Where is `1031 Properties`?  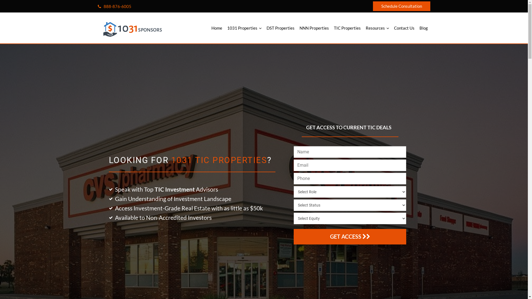
1031 Properties is located at coordinates (244, 28).